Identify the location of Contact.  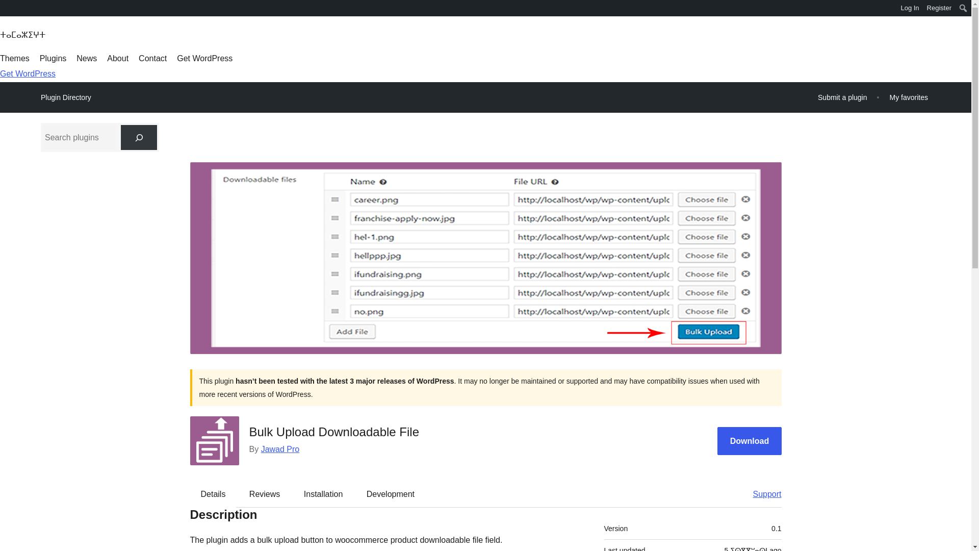
(152, 58).